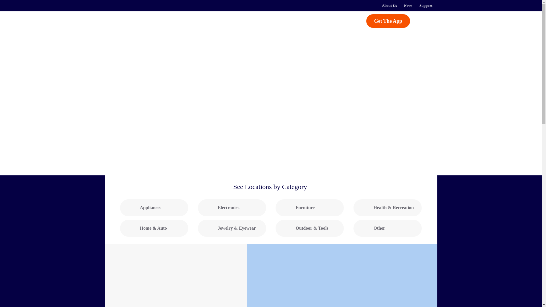 This screenshot has height=307, width=546. Describe the element at coordinates (288, 20) in the screenshot. I see `For Partners` at that location.